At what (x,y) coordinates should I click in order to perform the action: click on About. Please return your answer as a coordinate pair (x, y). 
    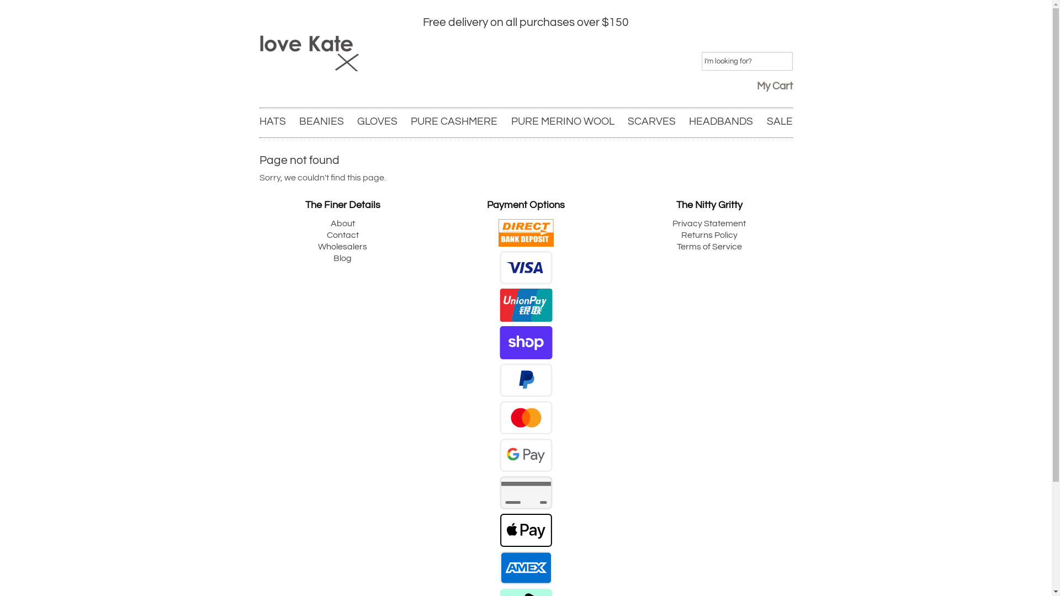
    Looking at the image, I should click on (342, 223).